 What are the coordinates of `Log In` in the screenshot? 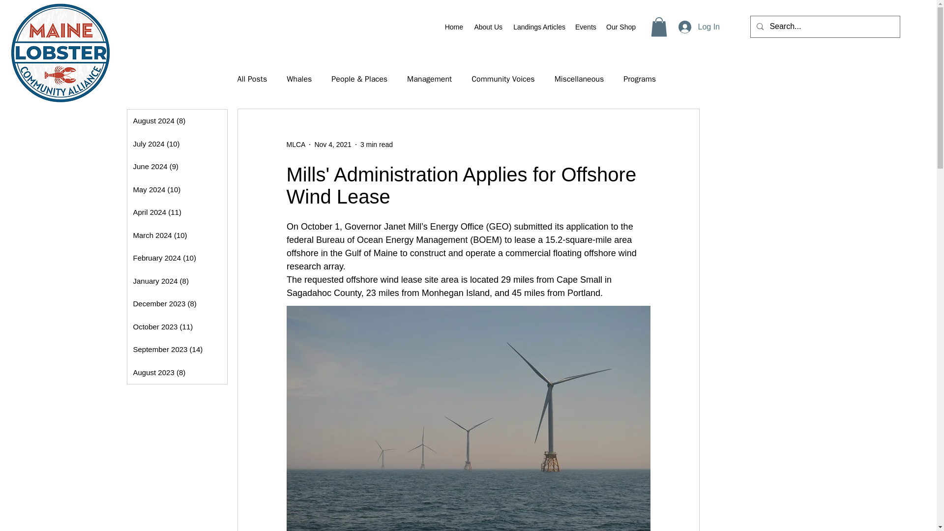 It's located at (699, 27).